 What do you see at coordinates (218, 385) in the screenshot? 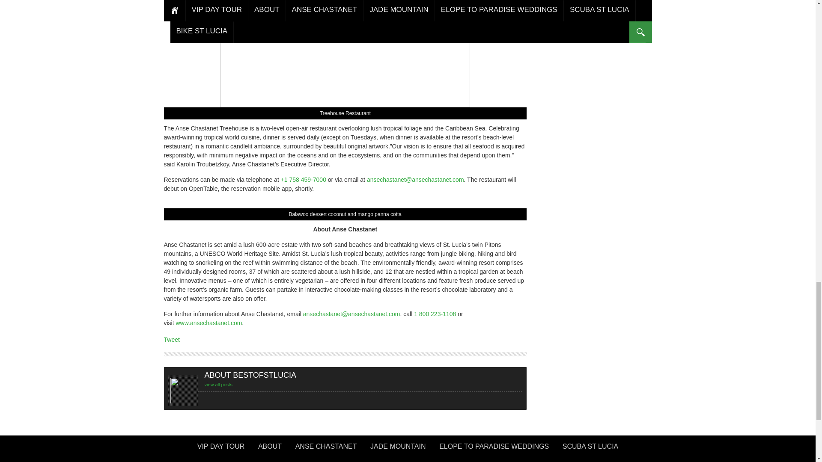
I see `view all posts` at bounding box center [218, 385].